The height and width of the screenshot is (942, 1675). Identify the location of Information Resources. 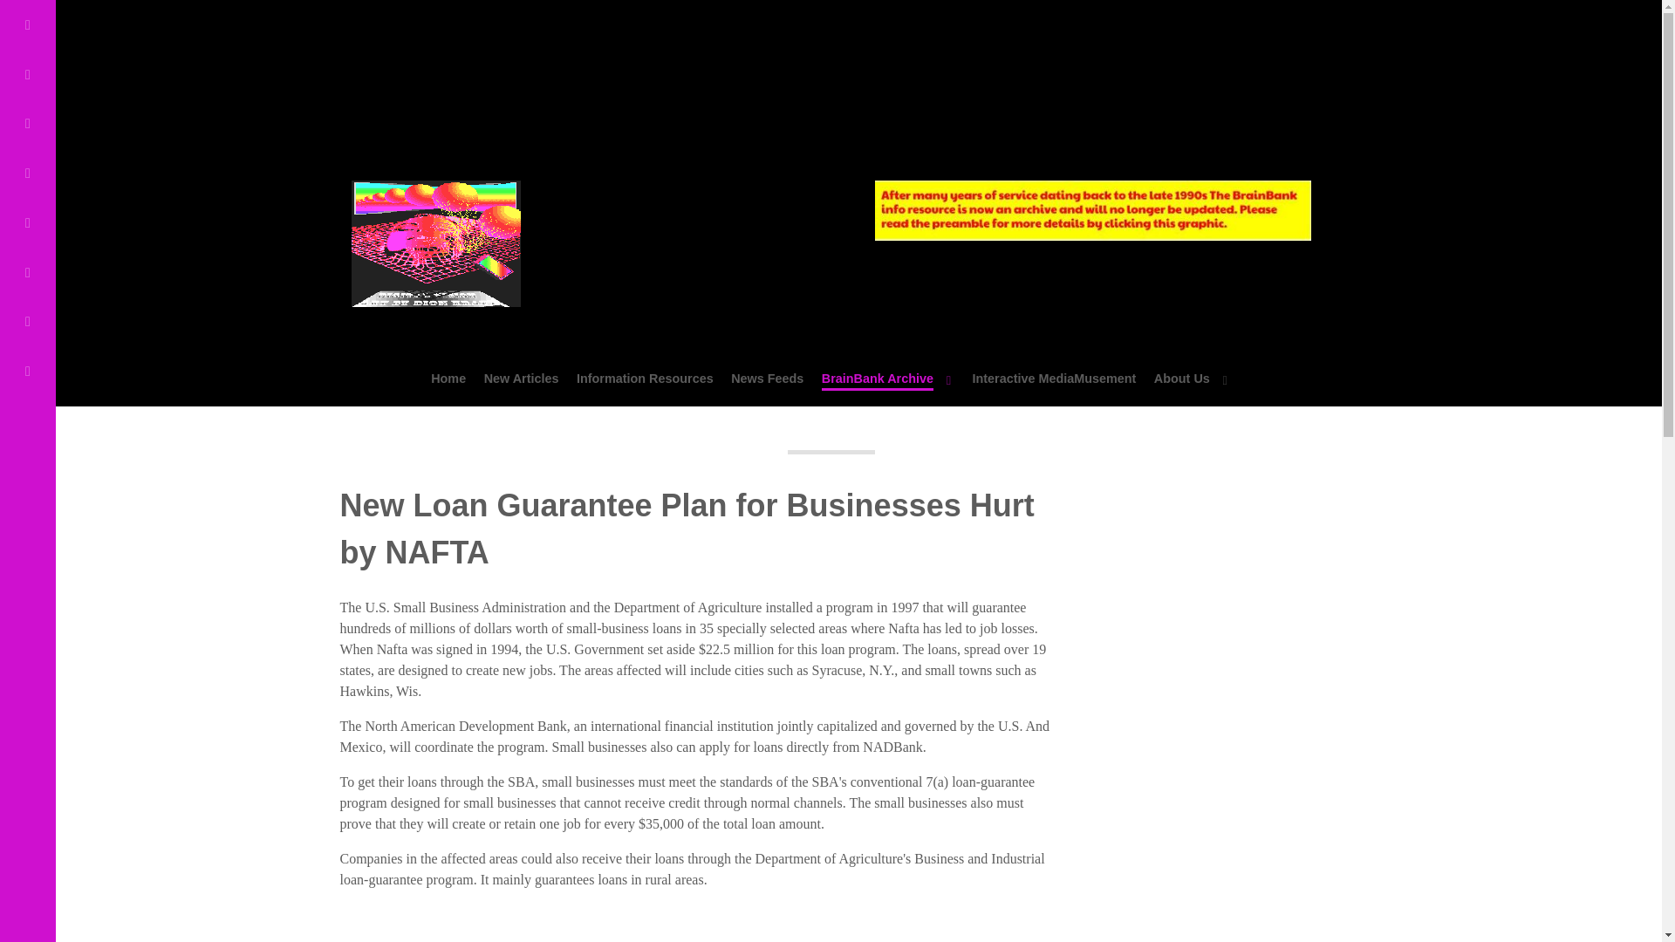
(644, 379).